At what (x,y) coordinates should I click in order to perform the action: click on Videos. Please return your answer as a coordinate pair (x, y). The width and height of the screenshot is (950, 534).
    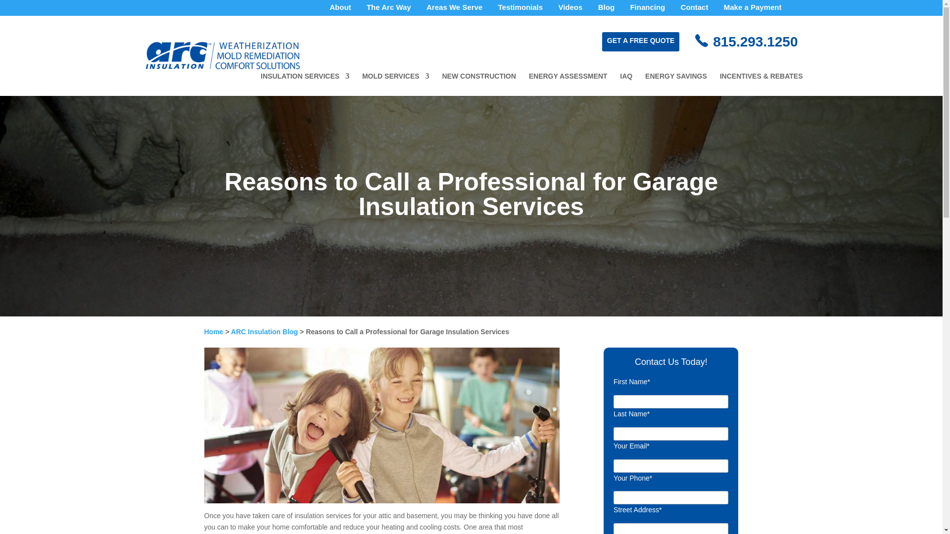
    Looking at the image, I should click on (570, 10).